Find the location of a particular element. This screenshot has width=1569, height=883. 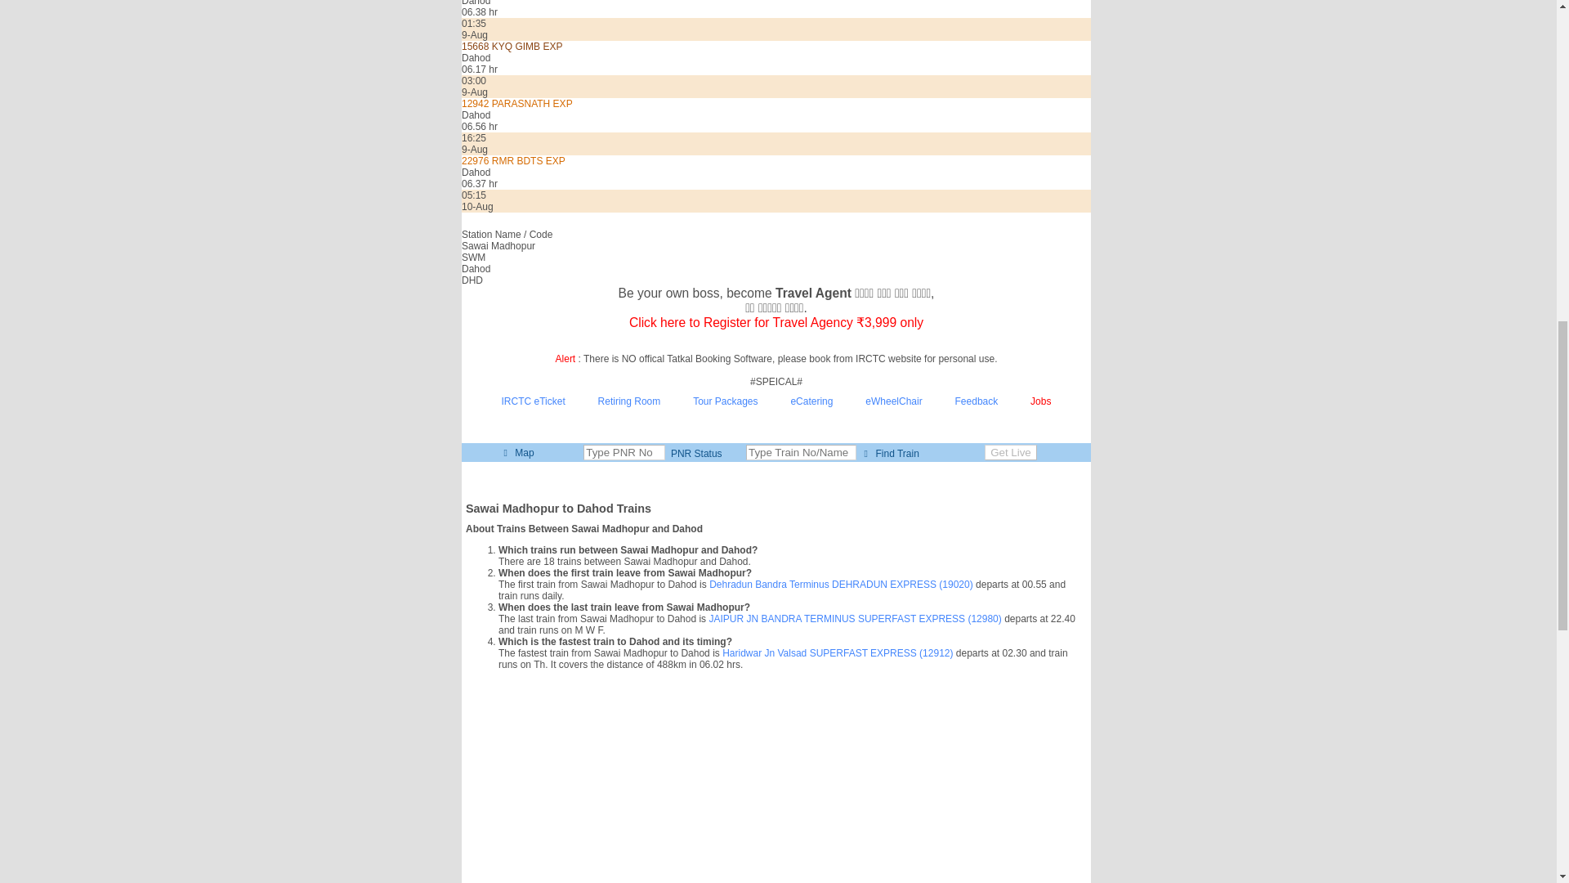

Tour Packages is located at coordinates (726, 401).